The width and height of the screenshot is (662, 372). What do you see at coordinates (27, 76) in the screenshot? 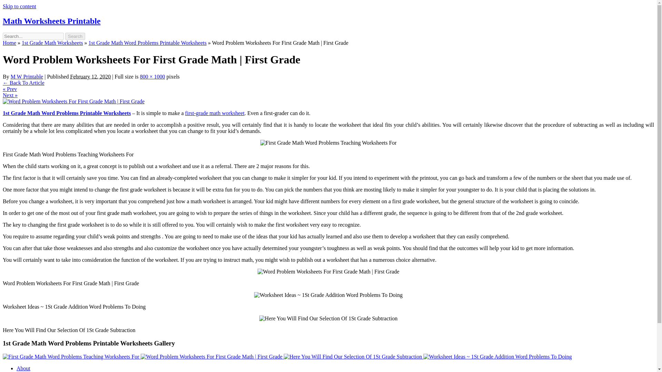
I see `View all posts by M W Printable` at bounding box center [27, 76].